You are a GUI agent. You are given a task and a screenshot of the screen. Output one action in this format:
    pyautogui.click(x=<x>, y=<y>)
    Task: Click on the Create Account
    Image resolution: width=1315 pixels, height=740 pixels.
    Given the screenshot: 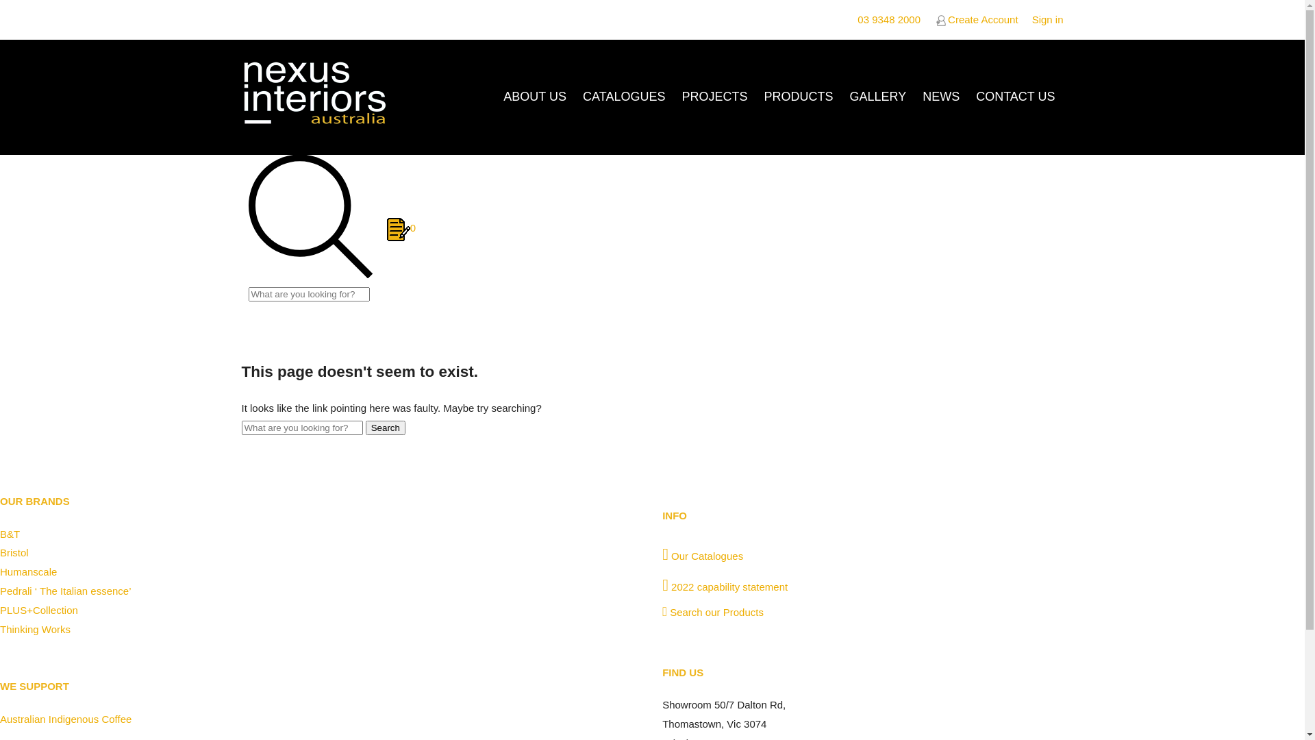 What is the action you would take?
    pyautogui.click(x=977, y=19)
    